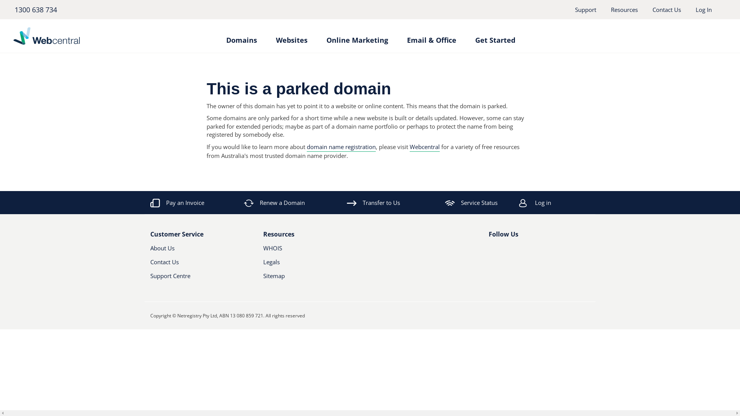 The width and height of the screenshot is (740, 416). What do you see at coordinates (586, 10) in the screenshot?
I see `Support` at bounding box center [586, 10].